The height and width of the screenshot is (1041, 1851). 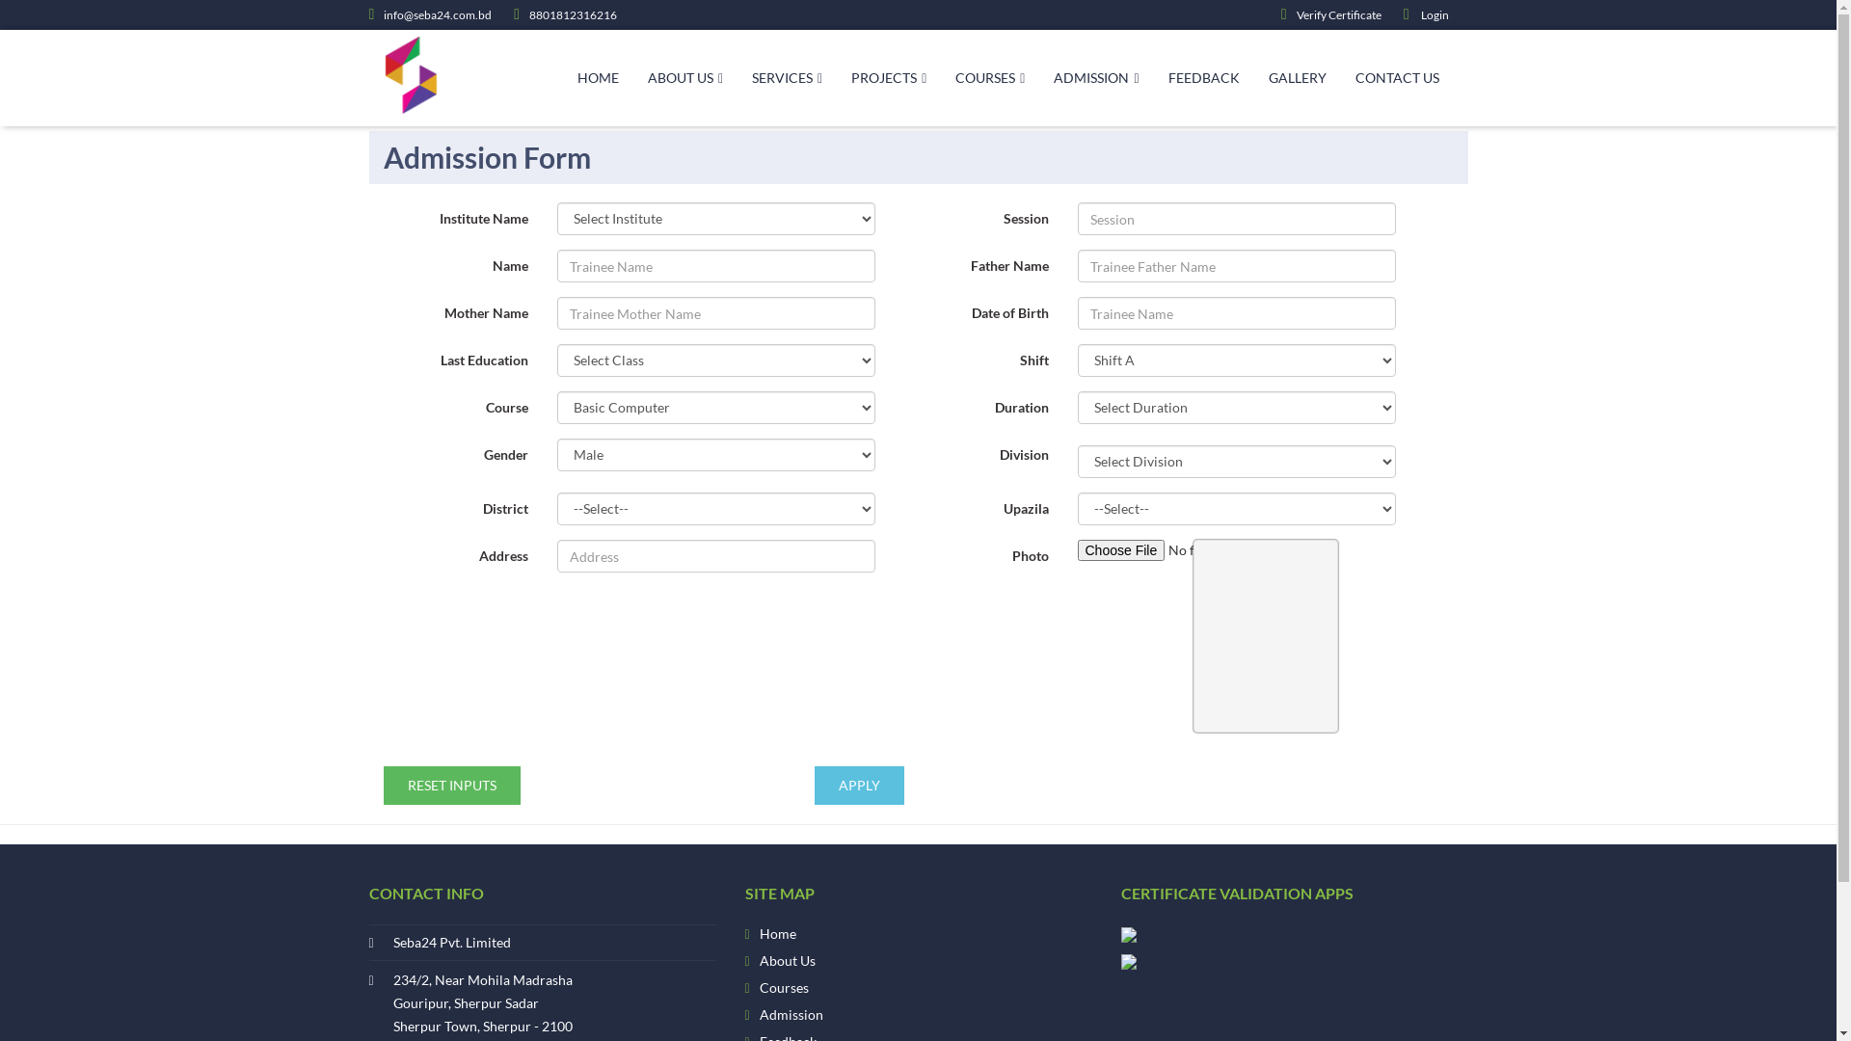 I want to click on Home, so click(x=778, y=934).